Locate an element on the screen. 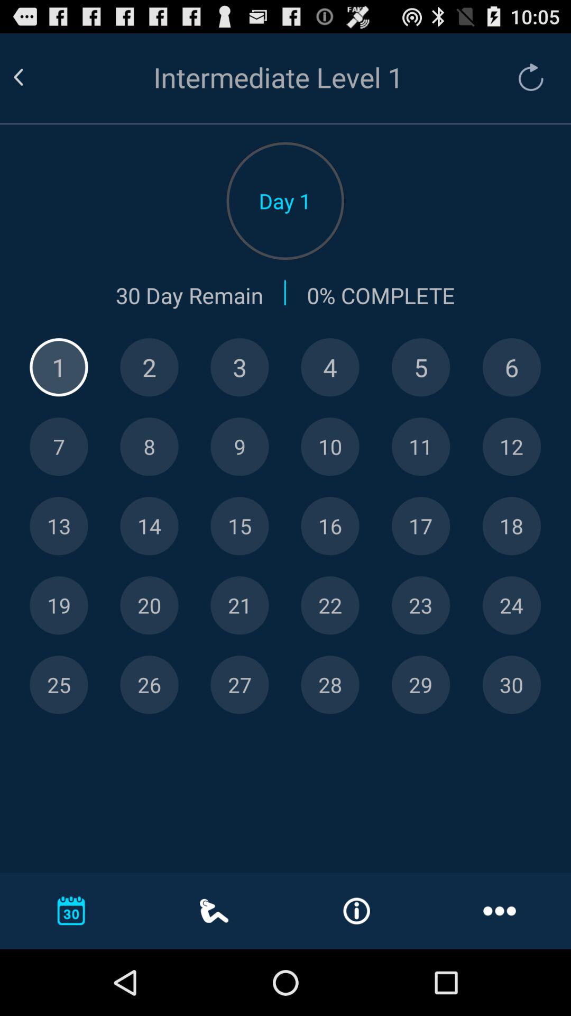 The height and width of the screenshot is (1016, 571). date is located at coordinates (512, 685).